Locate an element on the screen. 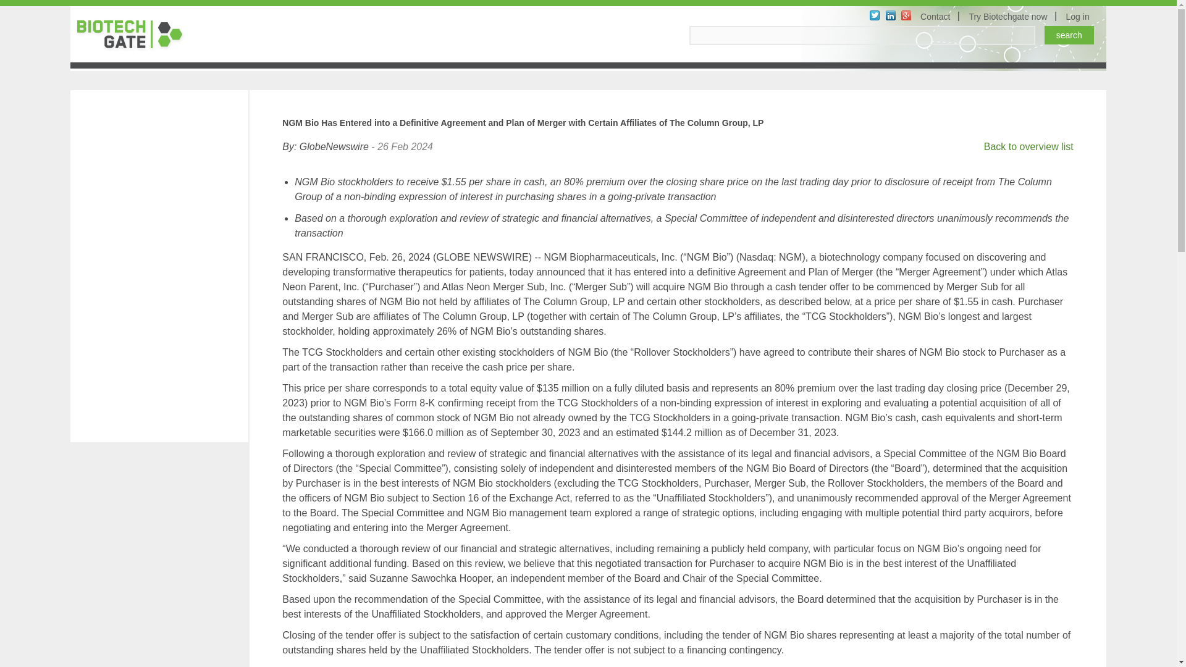 The image size is (1186, 667). search is located at coordinates (1069, 35).